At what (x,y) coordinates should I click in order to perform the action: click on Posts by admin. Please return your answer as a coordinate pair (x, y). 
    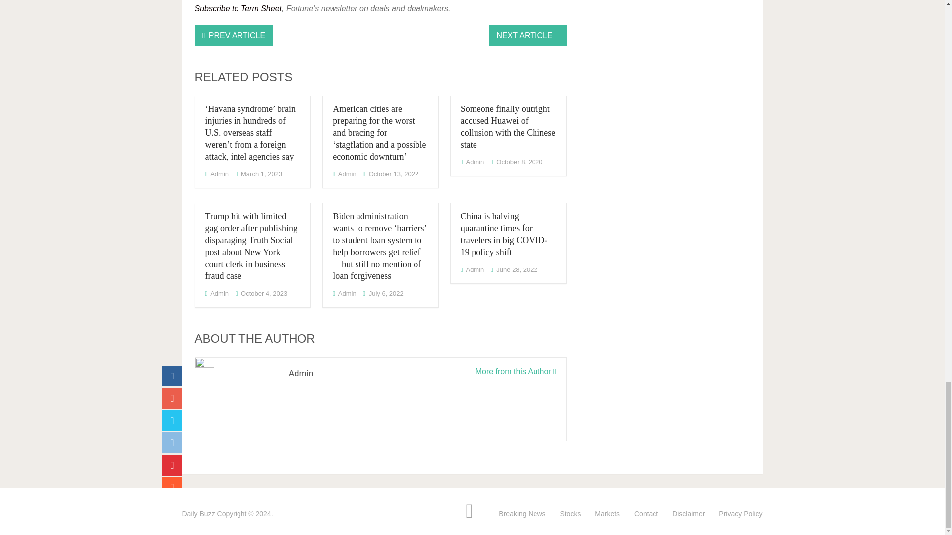
    Looking at the image, I should click on (347, 293).